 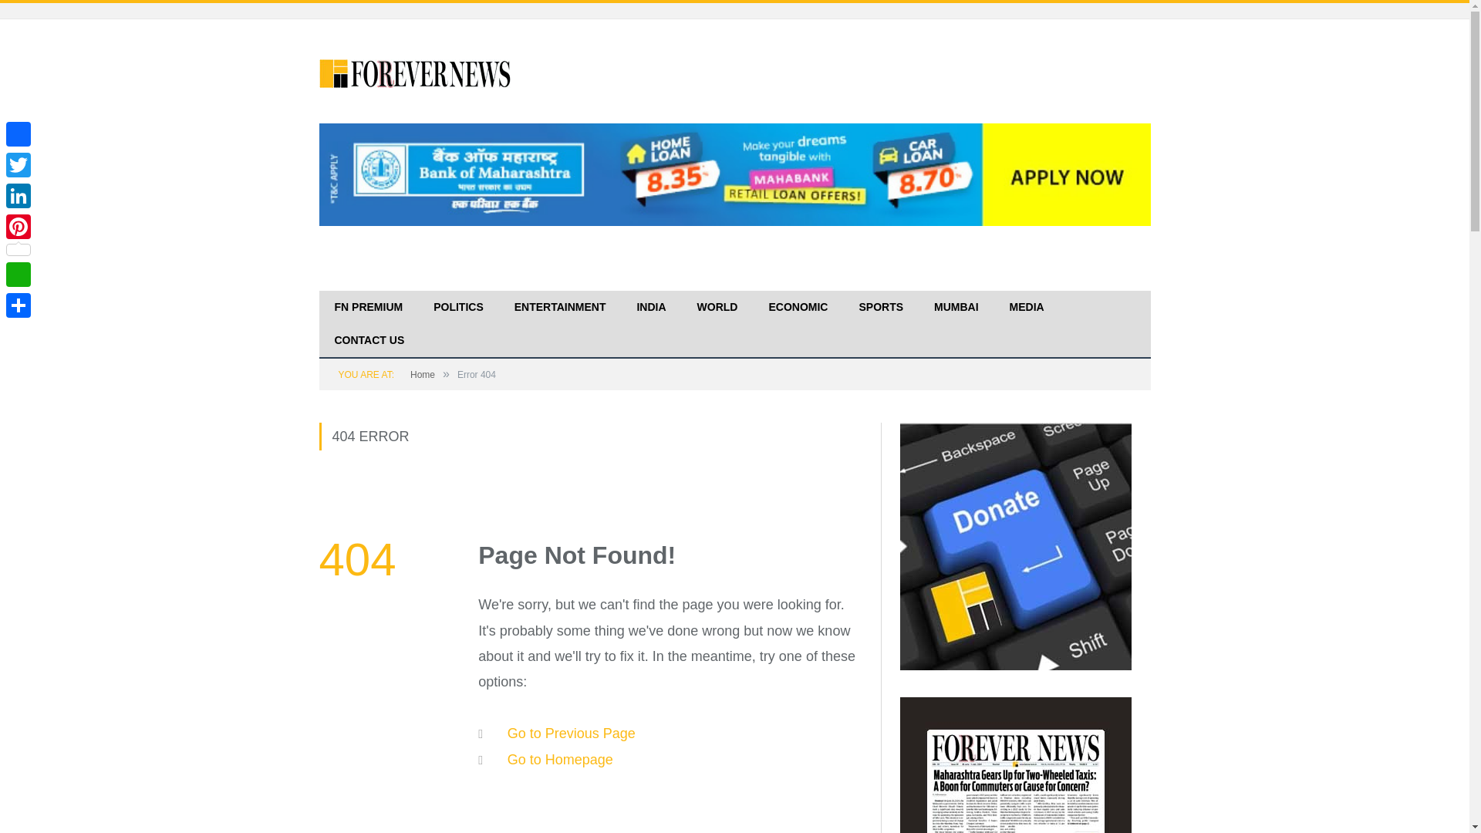 I want to click on WORLD, so click(x=717, y=308).